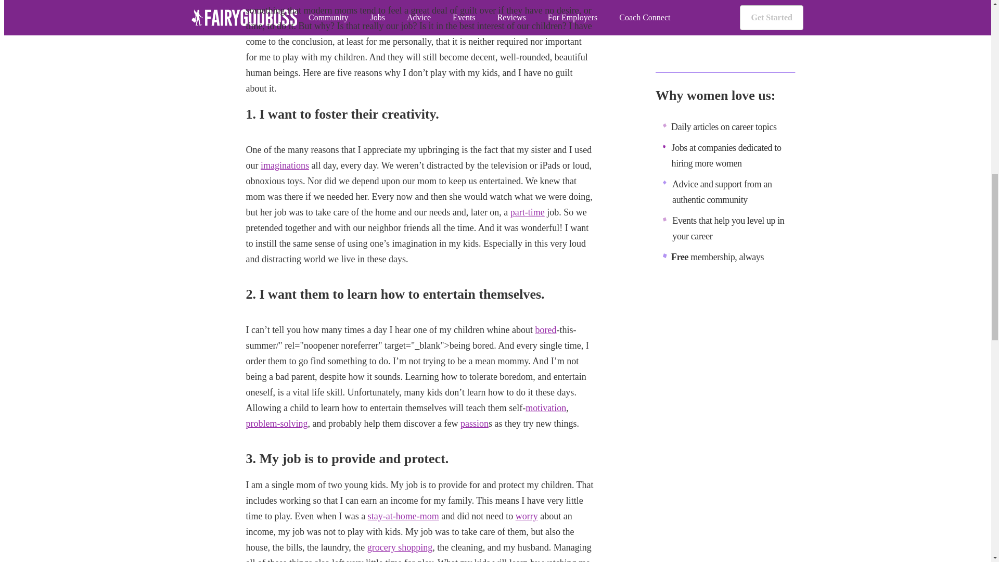 This screenshot has height=562, width=999. What do you see at coordinates (285, 165) in the screenshot?
I see `imaginations` at bounding box center [285, 165].